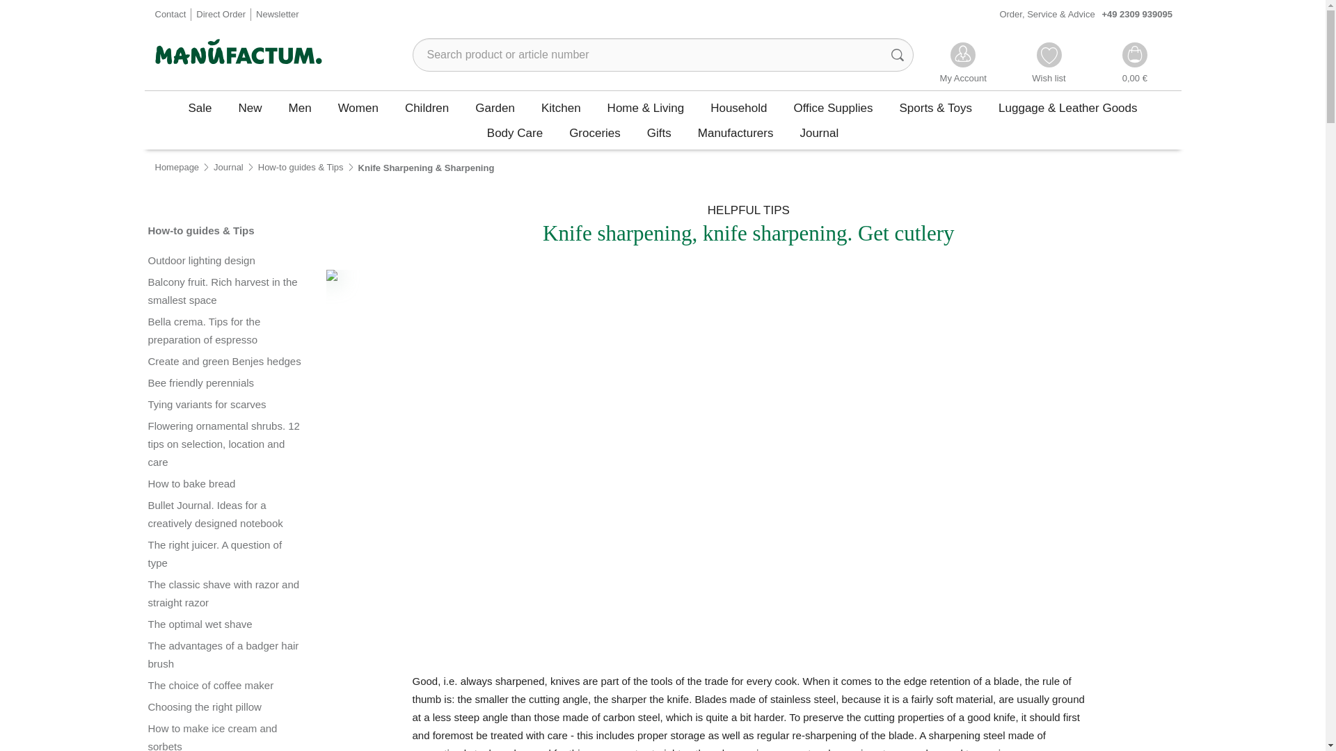  I want to click on Children, so click(427, 107).